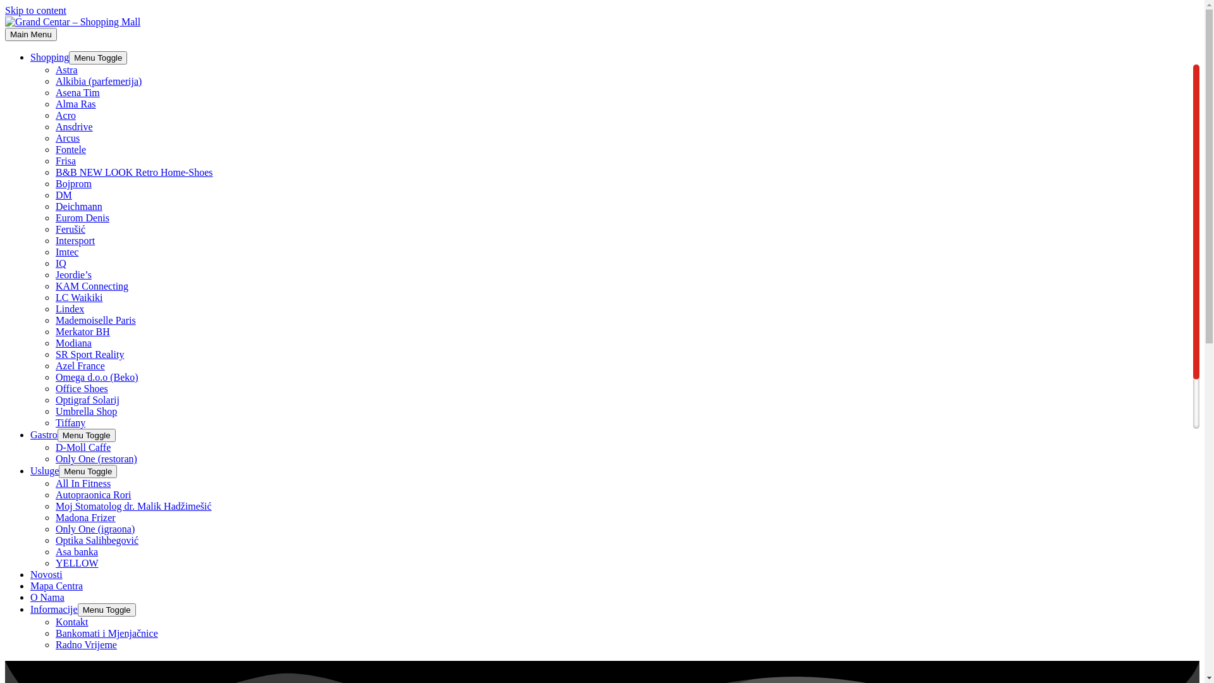 The width and height of the screenshot is (1214, 683). Describe the element at coordinates (31, 34) in the screenshot. I see `Main Menu` at that location.